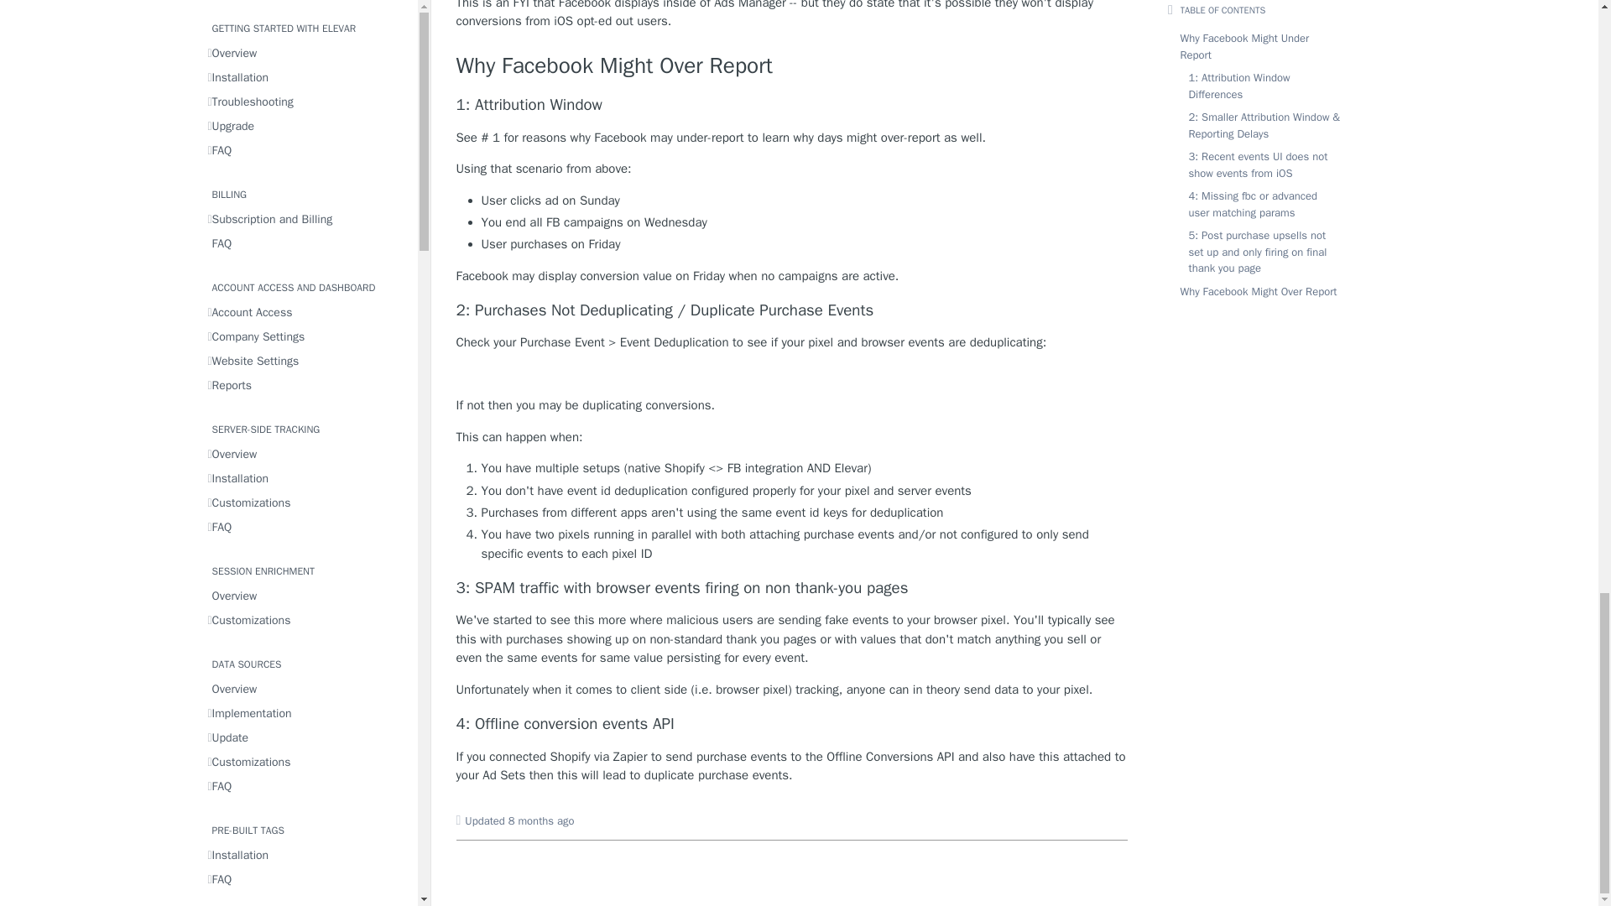 The image size is (1611, 906). I want to click on Why Facebook Might Over Report, so click(792, 66).